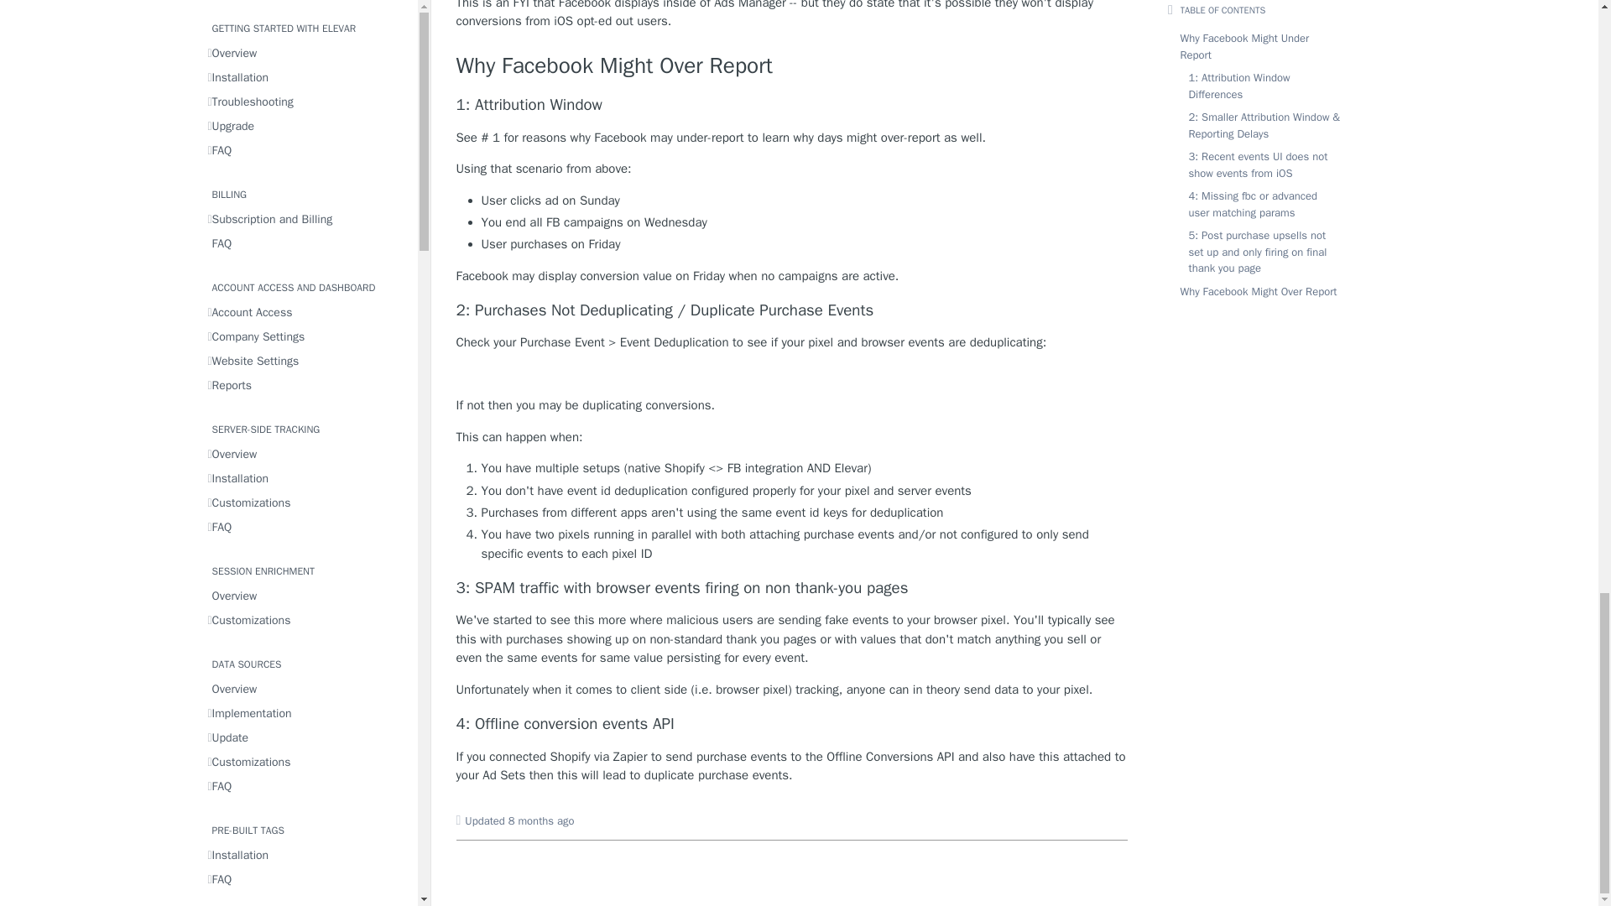 The image size is (1611, 906). I want to click on Why Facebook Might Over Report, so click(792, 66).